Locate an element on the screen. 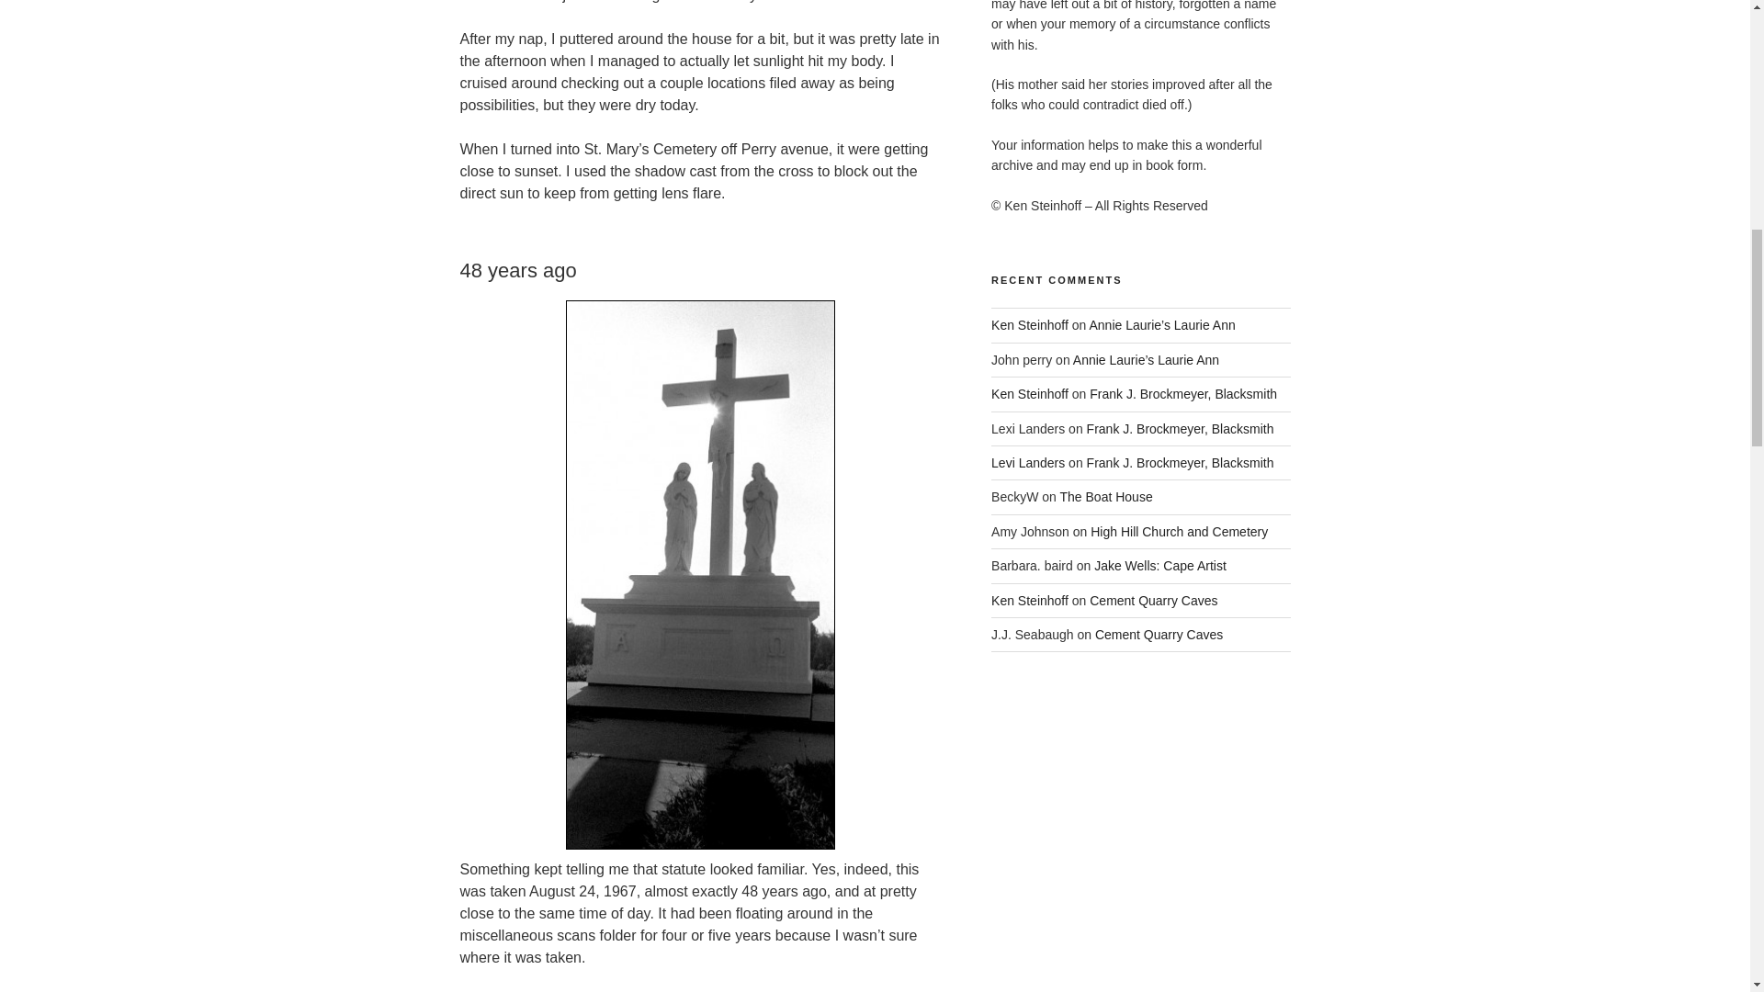 Image resolution: width=1764 pixels, height=992 pixels. Cement Quarry Caves is located at coordinates (1159, 634).